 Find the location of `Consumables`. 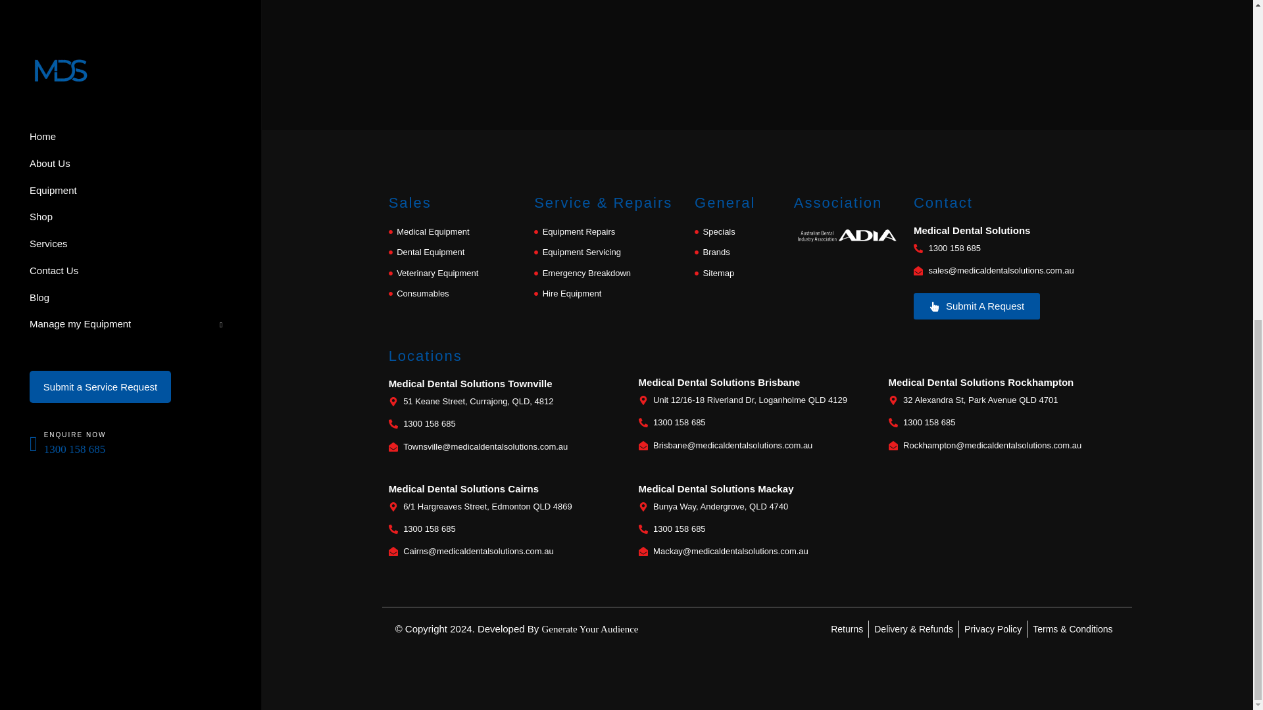

Consumables is located at coordinates (455, 294).